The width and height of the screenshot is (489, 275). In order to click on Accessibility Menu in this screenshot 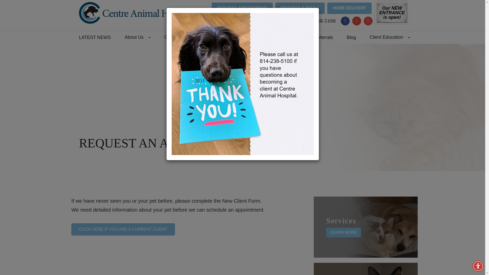, I will do `click(478, 266)`.